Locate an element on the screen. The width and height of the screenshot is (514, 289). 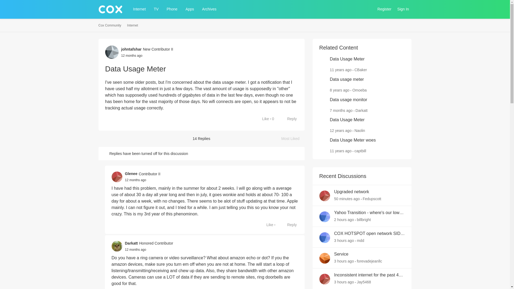
Like is located at coordinates (368, 9).